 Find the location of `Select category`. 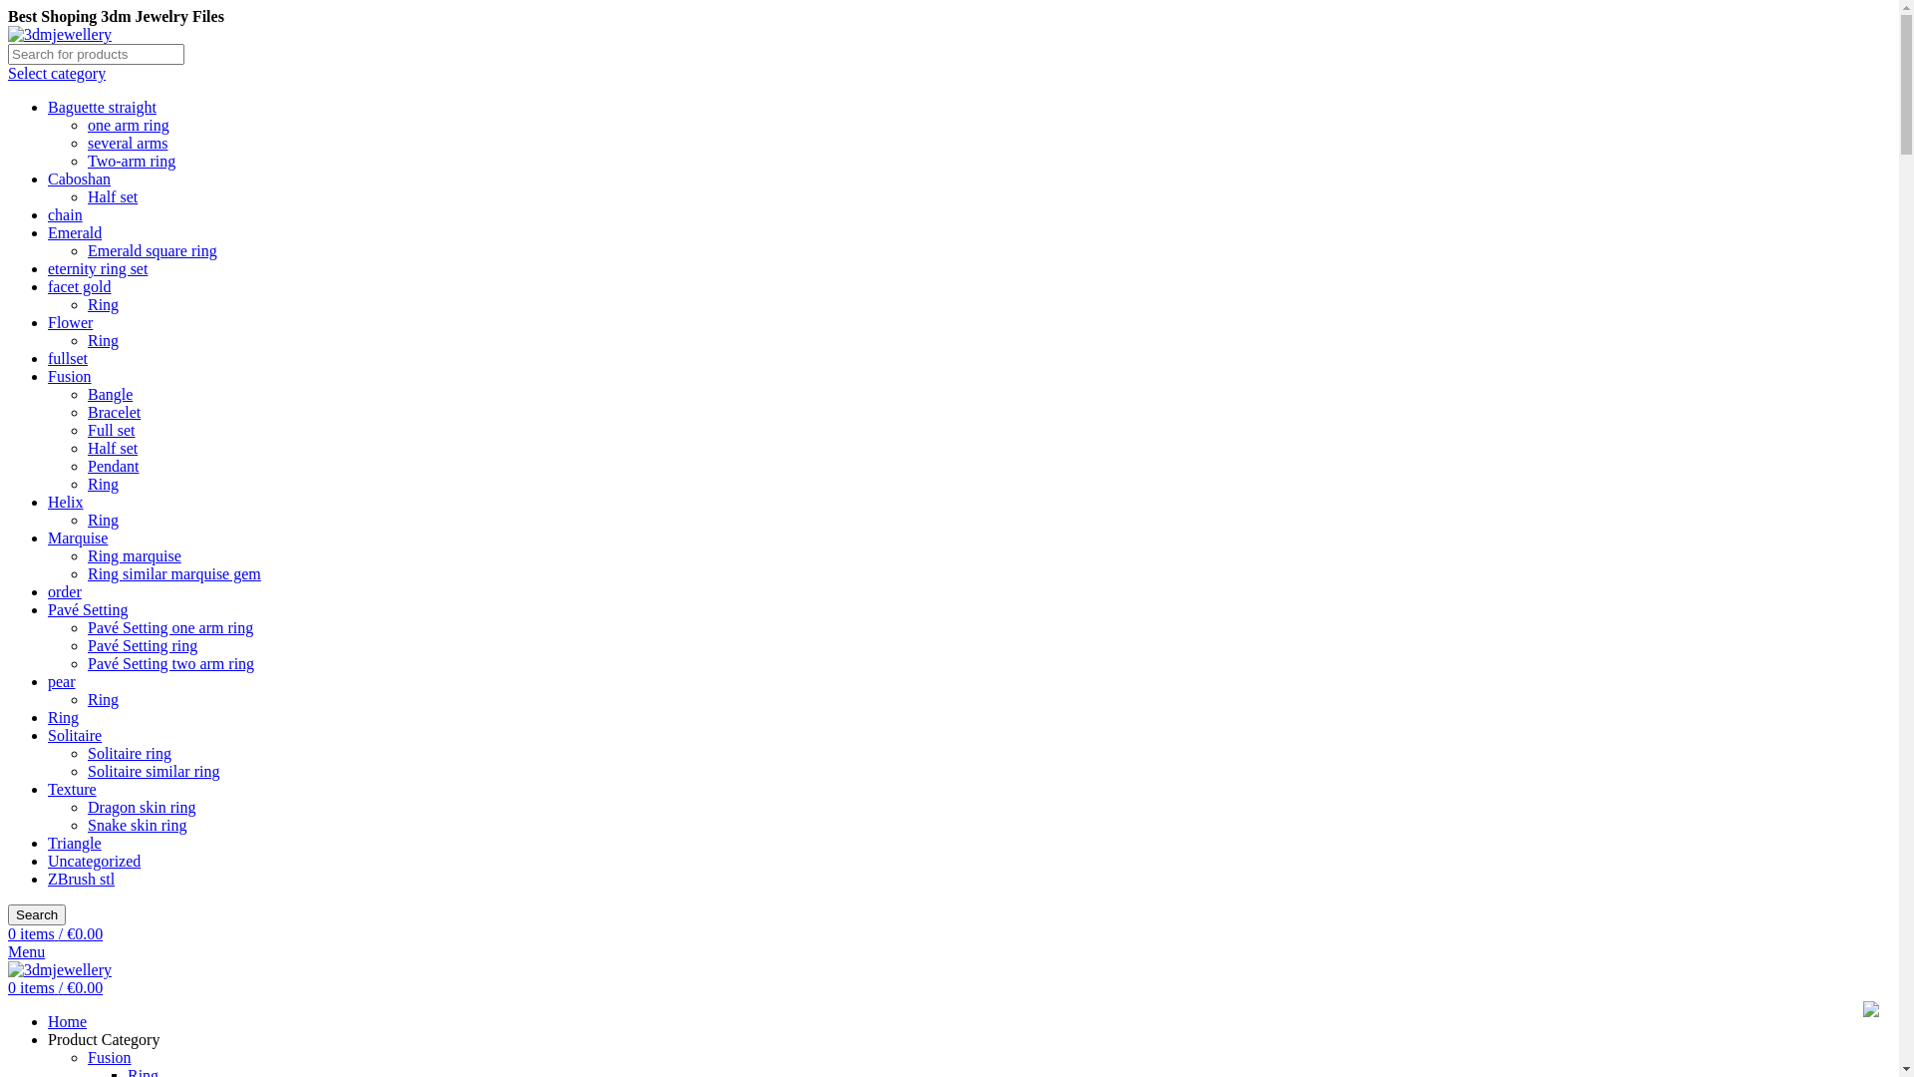

Select category is located at coordinates (57, 74).